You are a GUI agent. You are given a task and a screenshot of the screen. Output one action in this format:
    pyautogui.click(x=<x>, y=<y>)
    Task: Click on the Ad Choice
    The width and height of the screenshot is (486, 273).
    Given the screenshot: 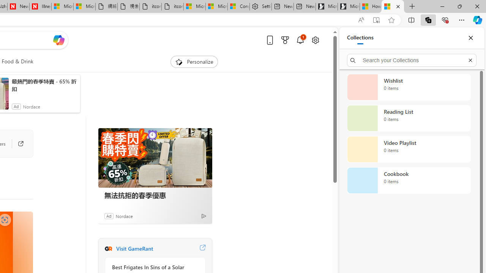 What is the action you would take?
    pyautogui.click(x=204, y=216)
    